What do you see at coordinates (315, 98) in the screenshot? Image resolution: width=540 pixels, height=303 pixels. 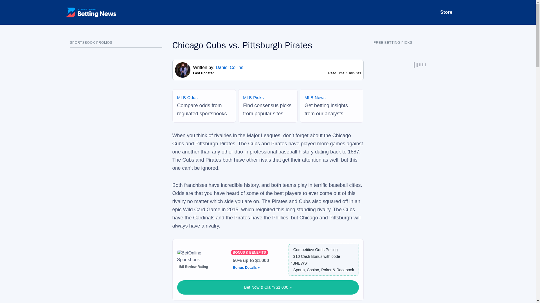 I see `MLB News` at bounding box center [315, 98].